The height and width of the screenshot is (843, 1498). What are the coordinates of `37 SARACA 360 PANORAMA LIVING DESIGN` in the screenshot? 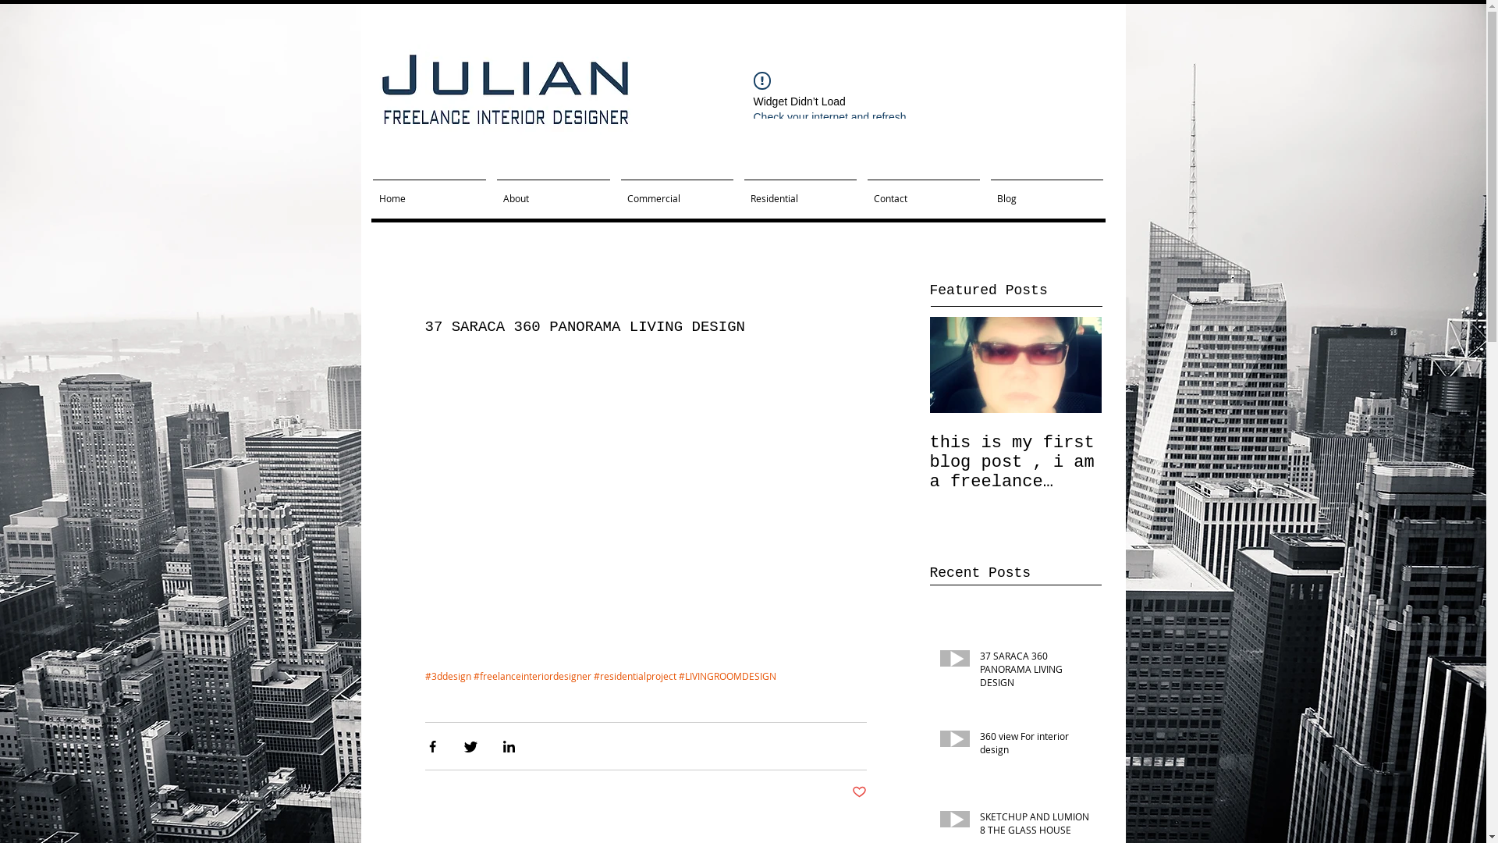 It's located at (1036, 672).